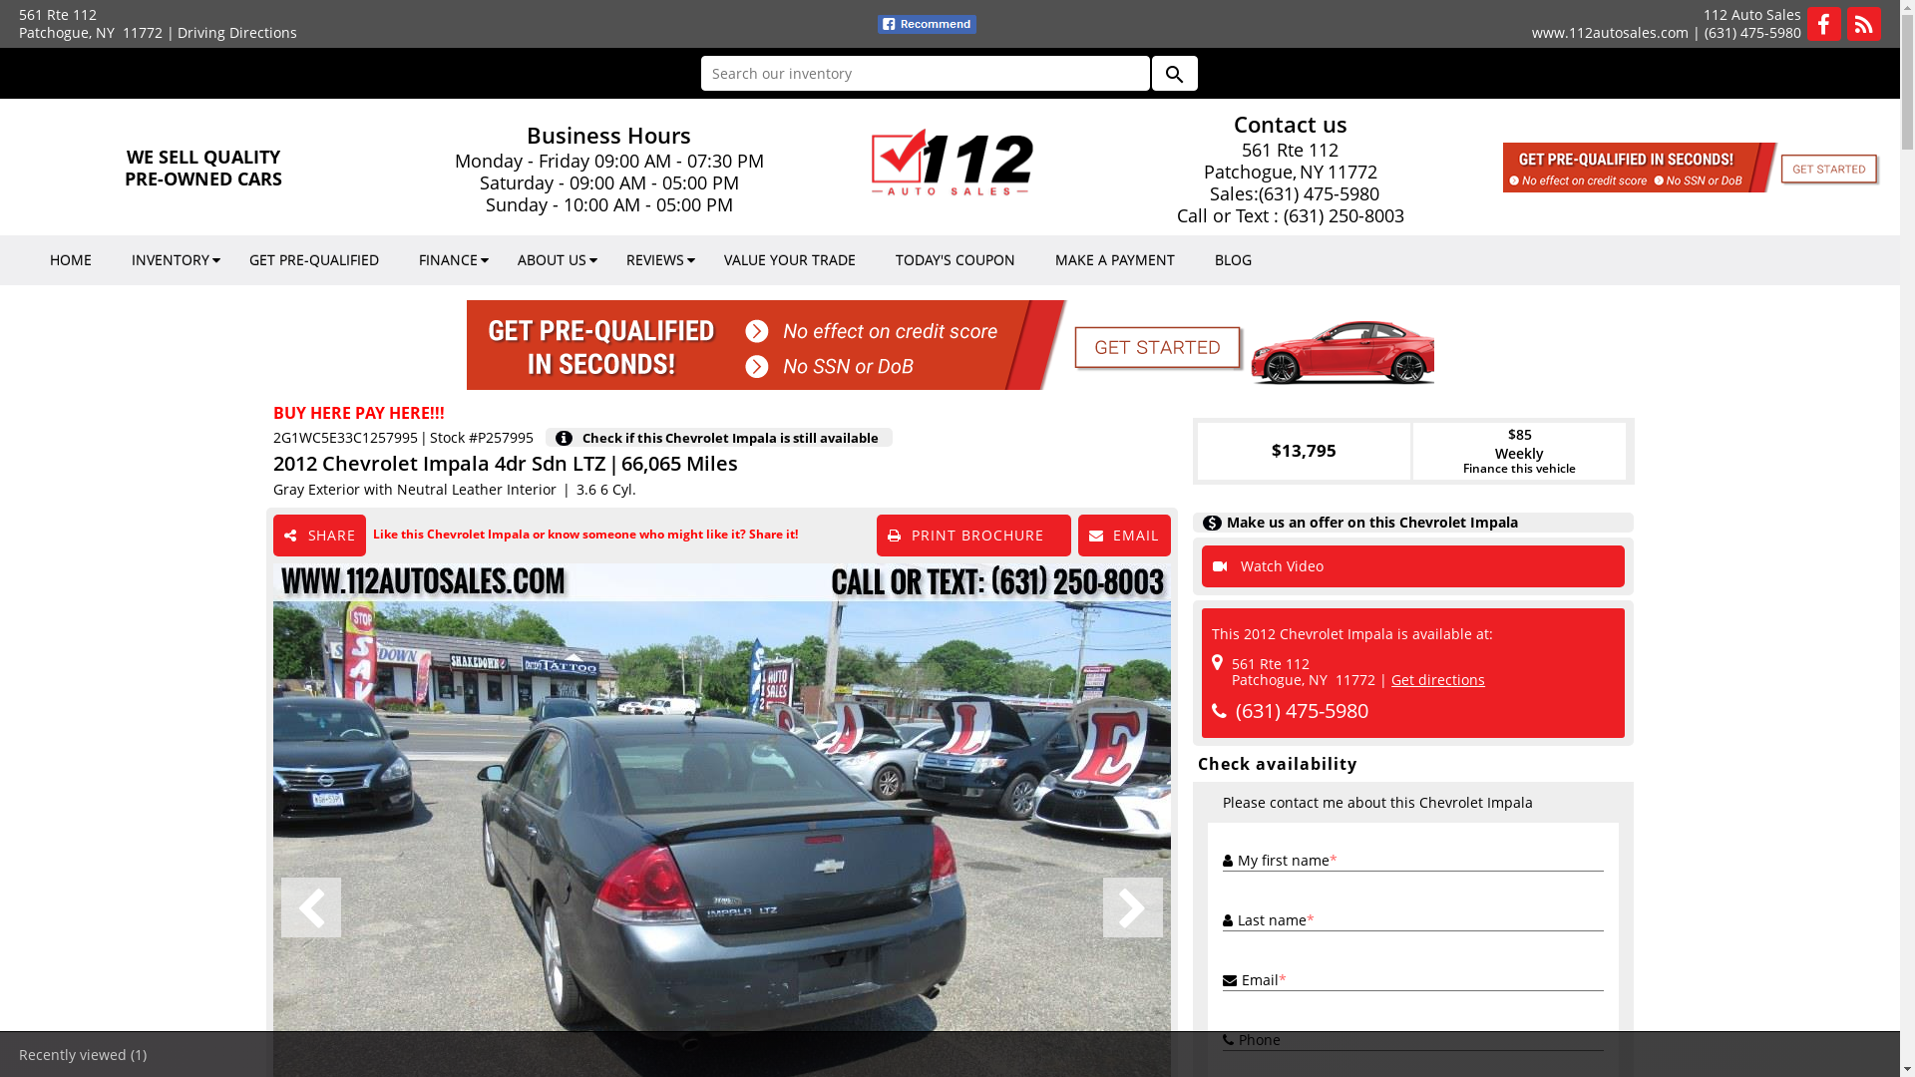 Image resolution: width=1915 pixels, height=1077 pixels. What do you see at coordinates (71, 260) in the screenshot?
I see `HOME` at bounding box center [71, 260].